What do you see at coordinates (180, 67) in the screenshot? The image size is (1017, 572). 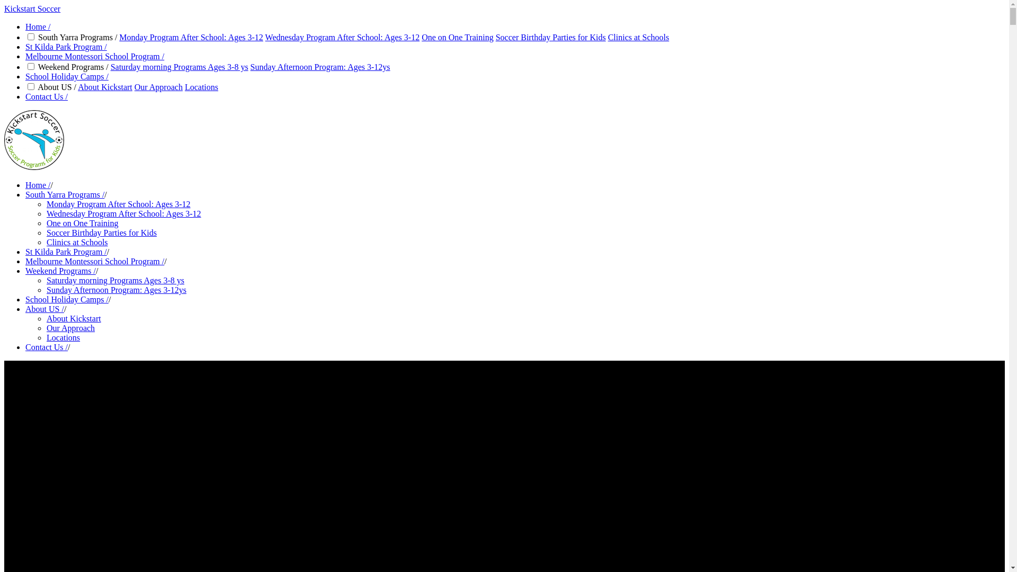 I see `Saturday morning Programs Ages 3-8 ys` at bounding box center [180, 67].